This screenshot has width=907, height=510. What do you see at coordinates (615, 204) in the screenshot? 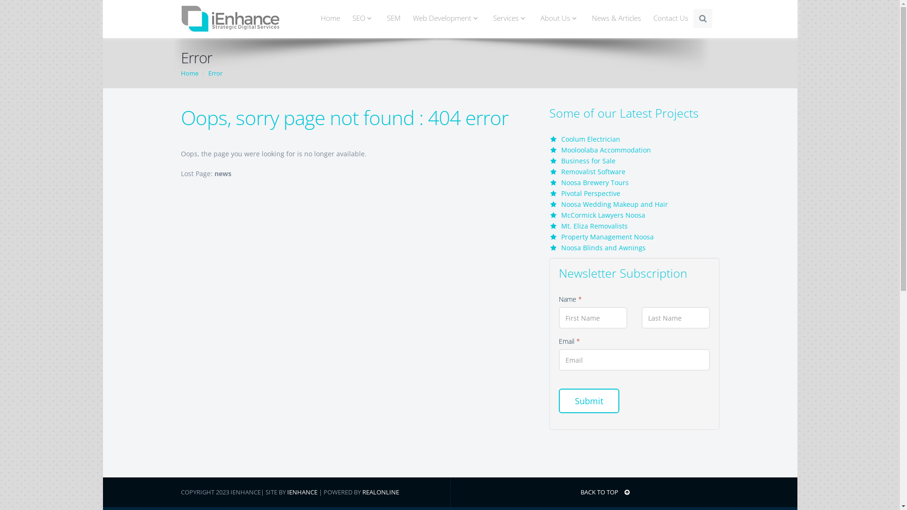
I see `Noosa Wedding Makeup and Hair` at bounding box center [615, 204].